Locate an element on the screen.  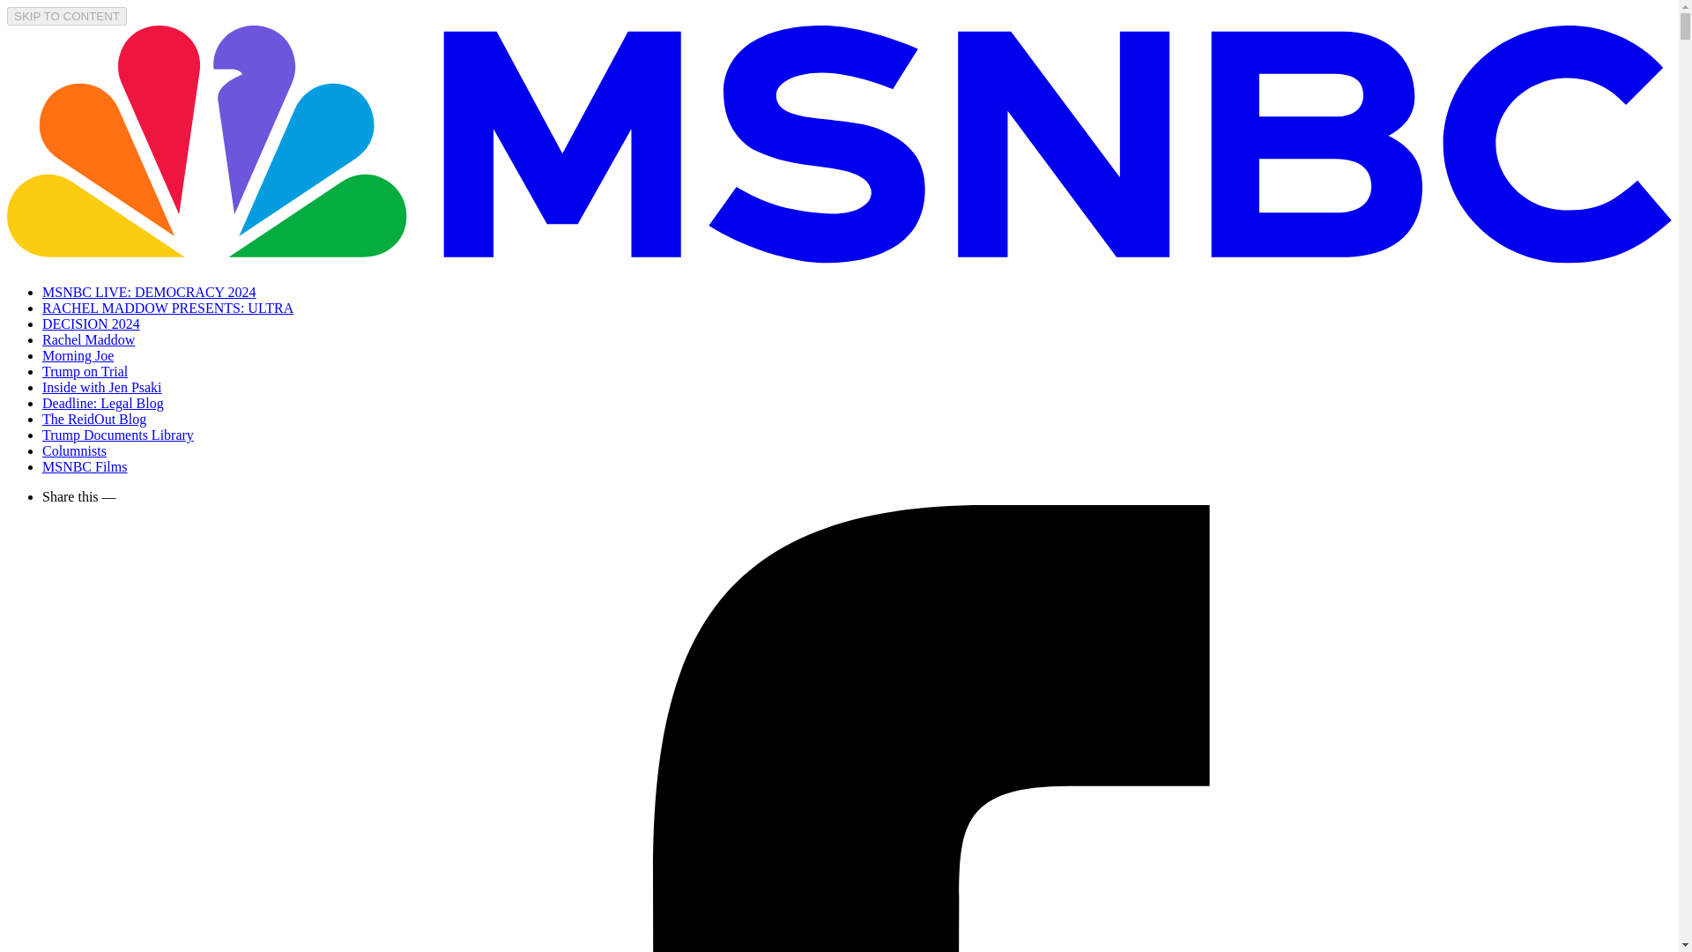
MSNBC LIVE: DEMOCRACY 2024 is located at coordinates (150, 292).